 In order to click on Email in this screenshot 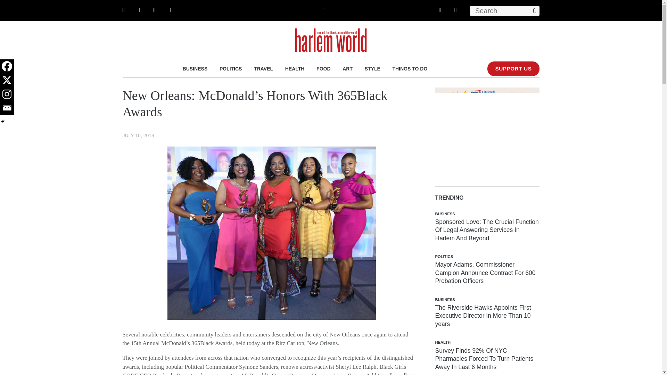, I will do `click(7, 108)`.